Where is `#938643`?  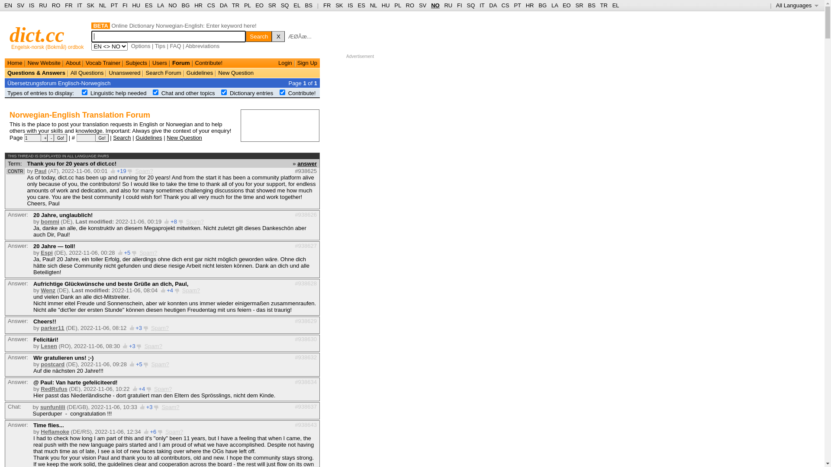
#938643 is located at coordinates (306, 425).